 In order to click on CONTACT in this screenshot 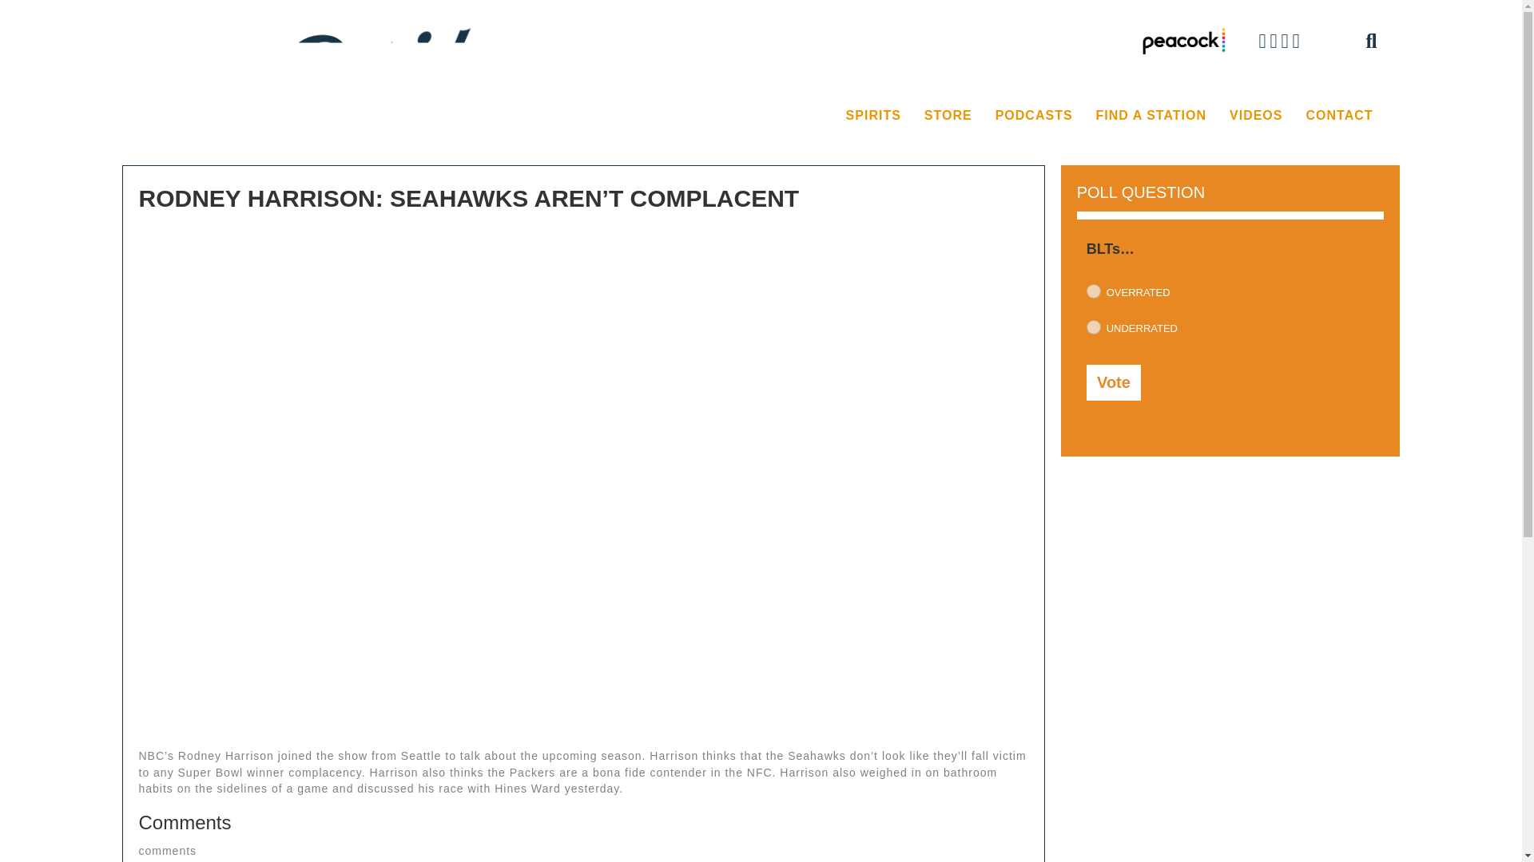, I will do `click(1339, 116)`.